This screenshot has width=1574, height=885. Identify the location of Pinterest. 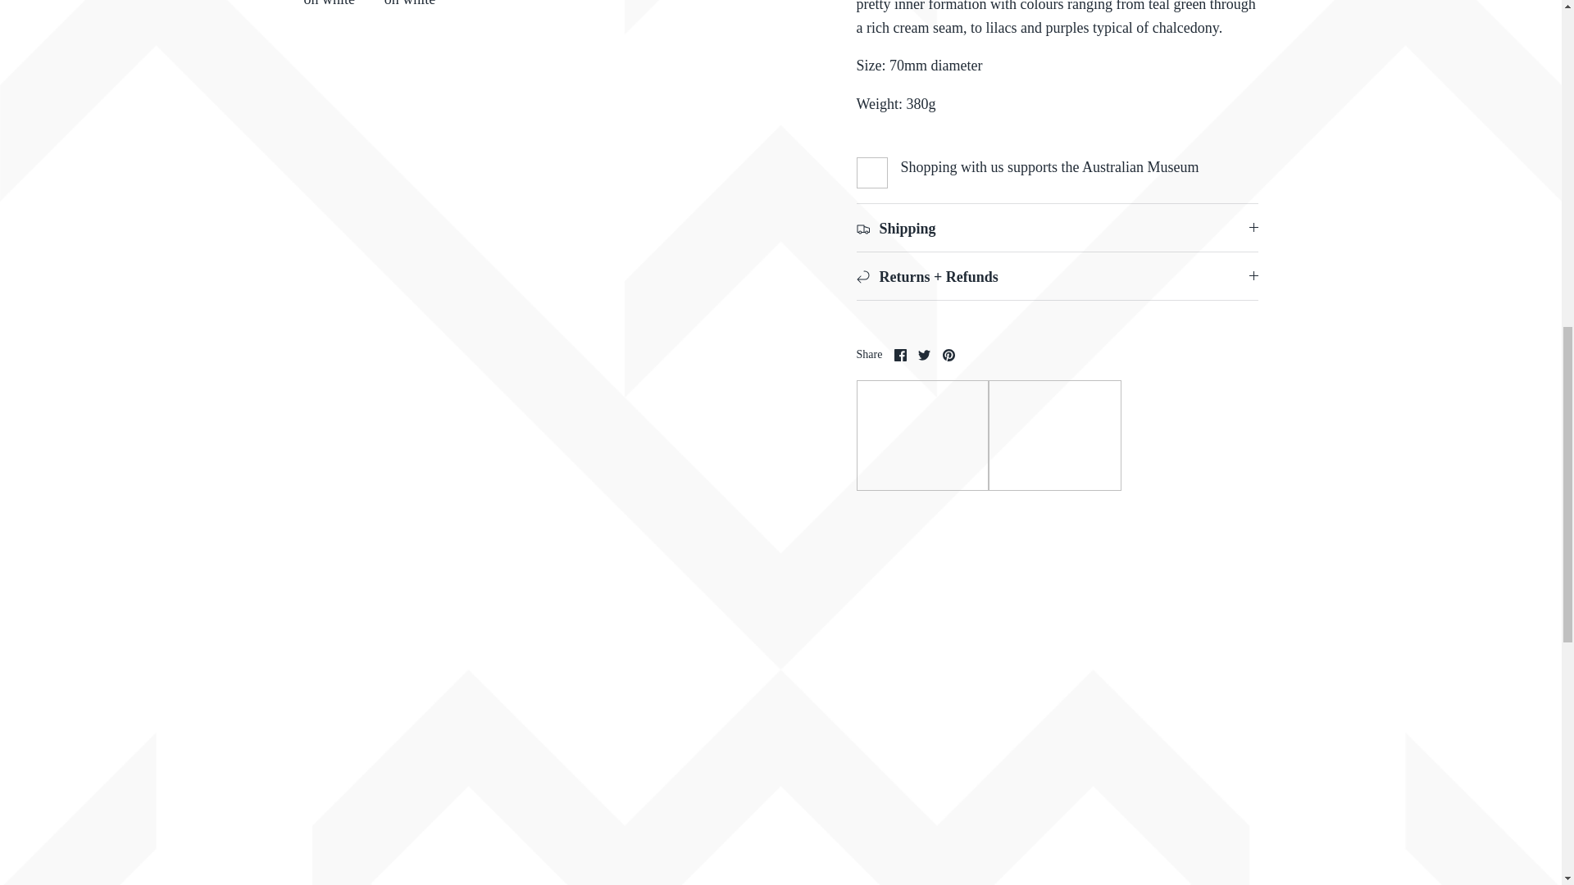
(949, 354).